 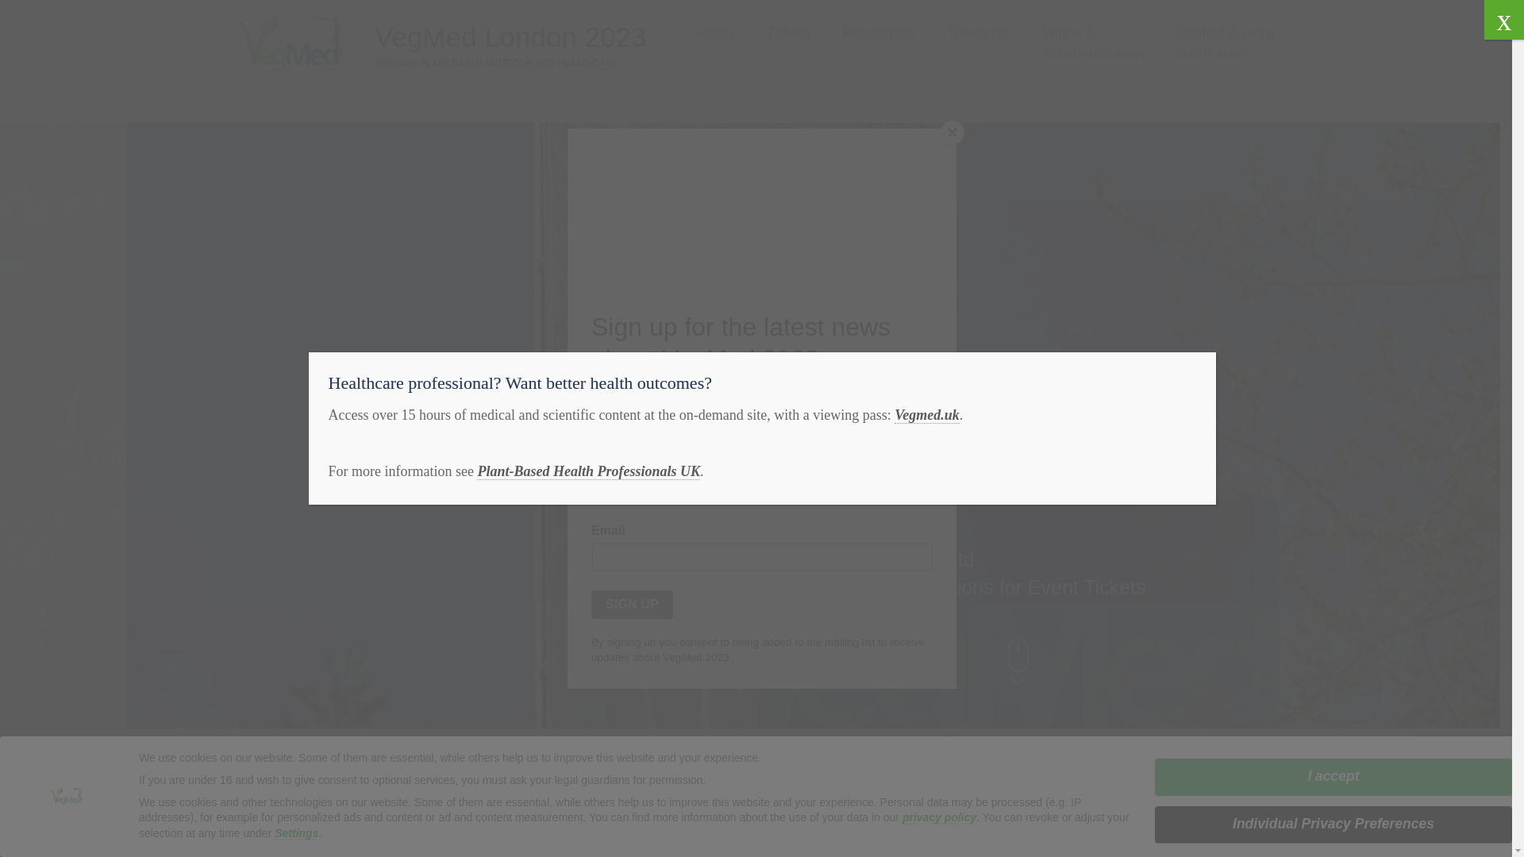 What do you see at coordinates (927, 415) in the screenshot?
I see `Vegmed.uk` at bounding box center [927, 415].